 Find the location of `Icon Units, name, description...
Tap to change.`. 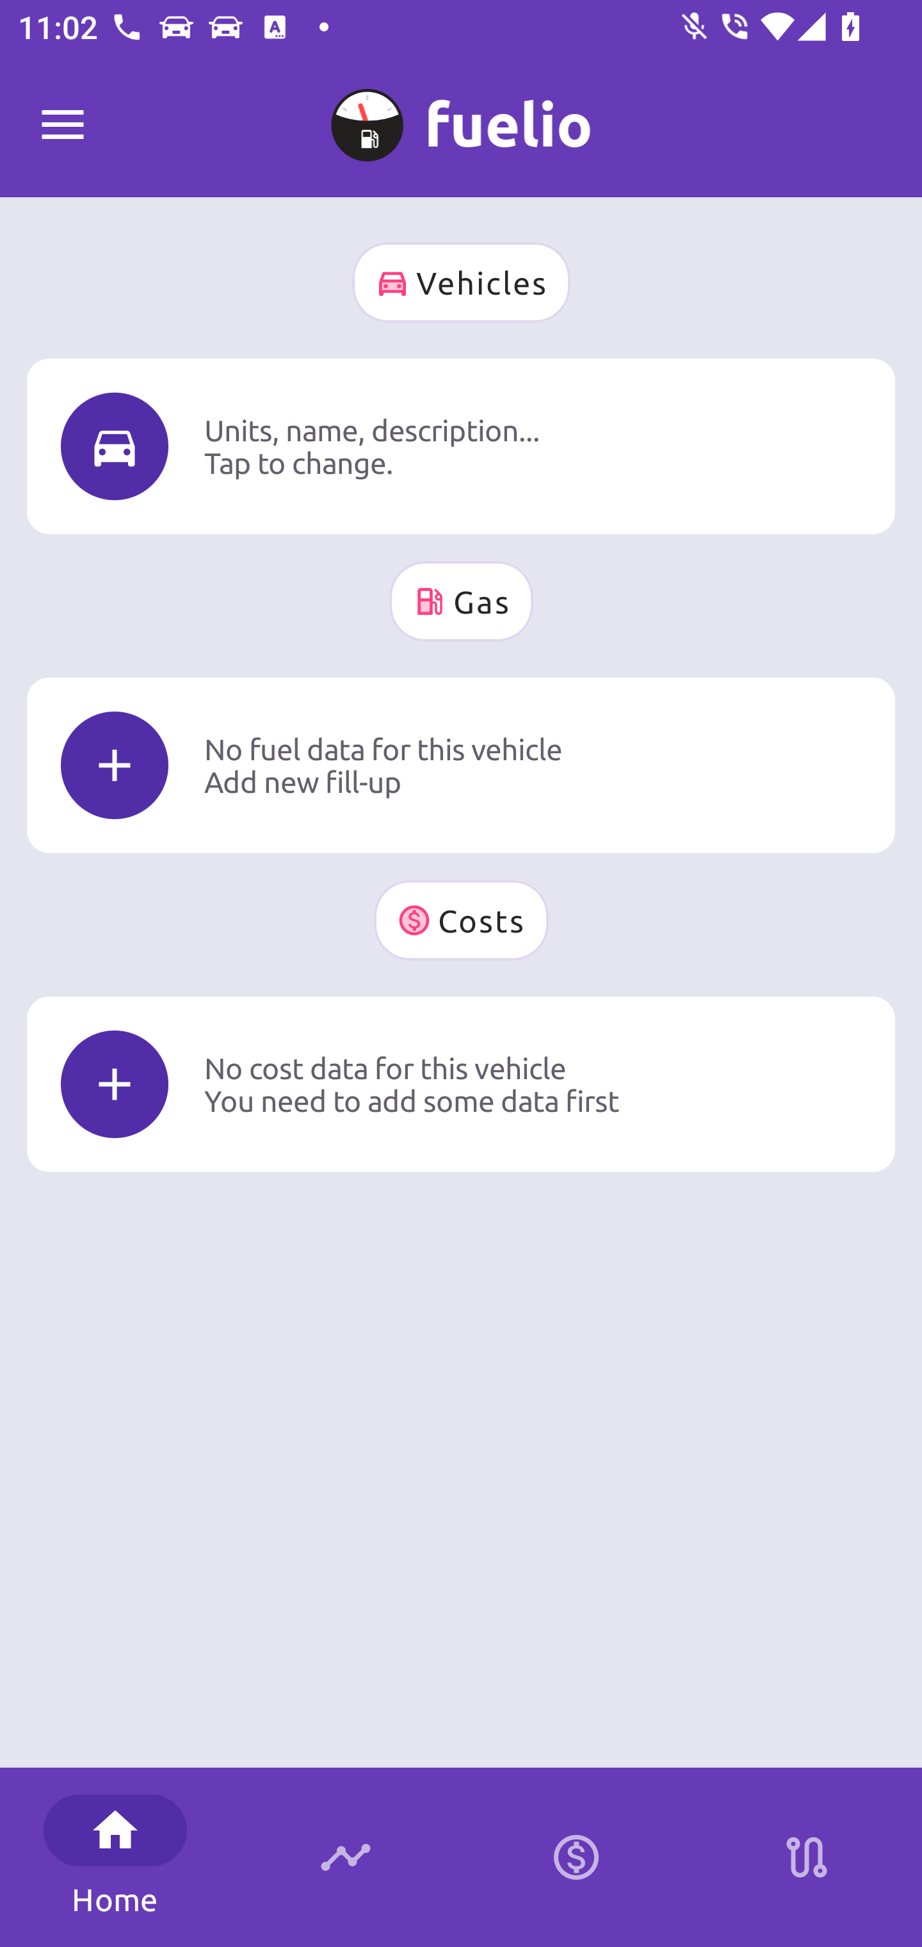

Icon Units, name, description...
Tap to change. is located at coordinates (461, 446).